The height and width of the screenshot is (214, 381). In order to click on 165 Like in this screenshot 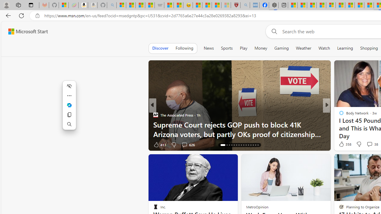, I will do `click(343, 144)`.